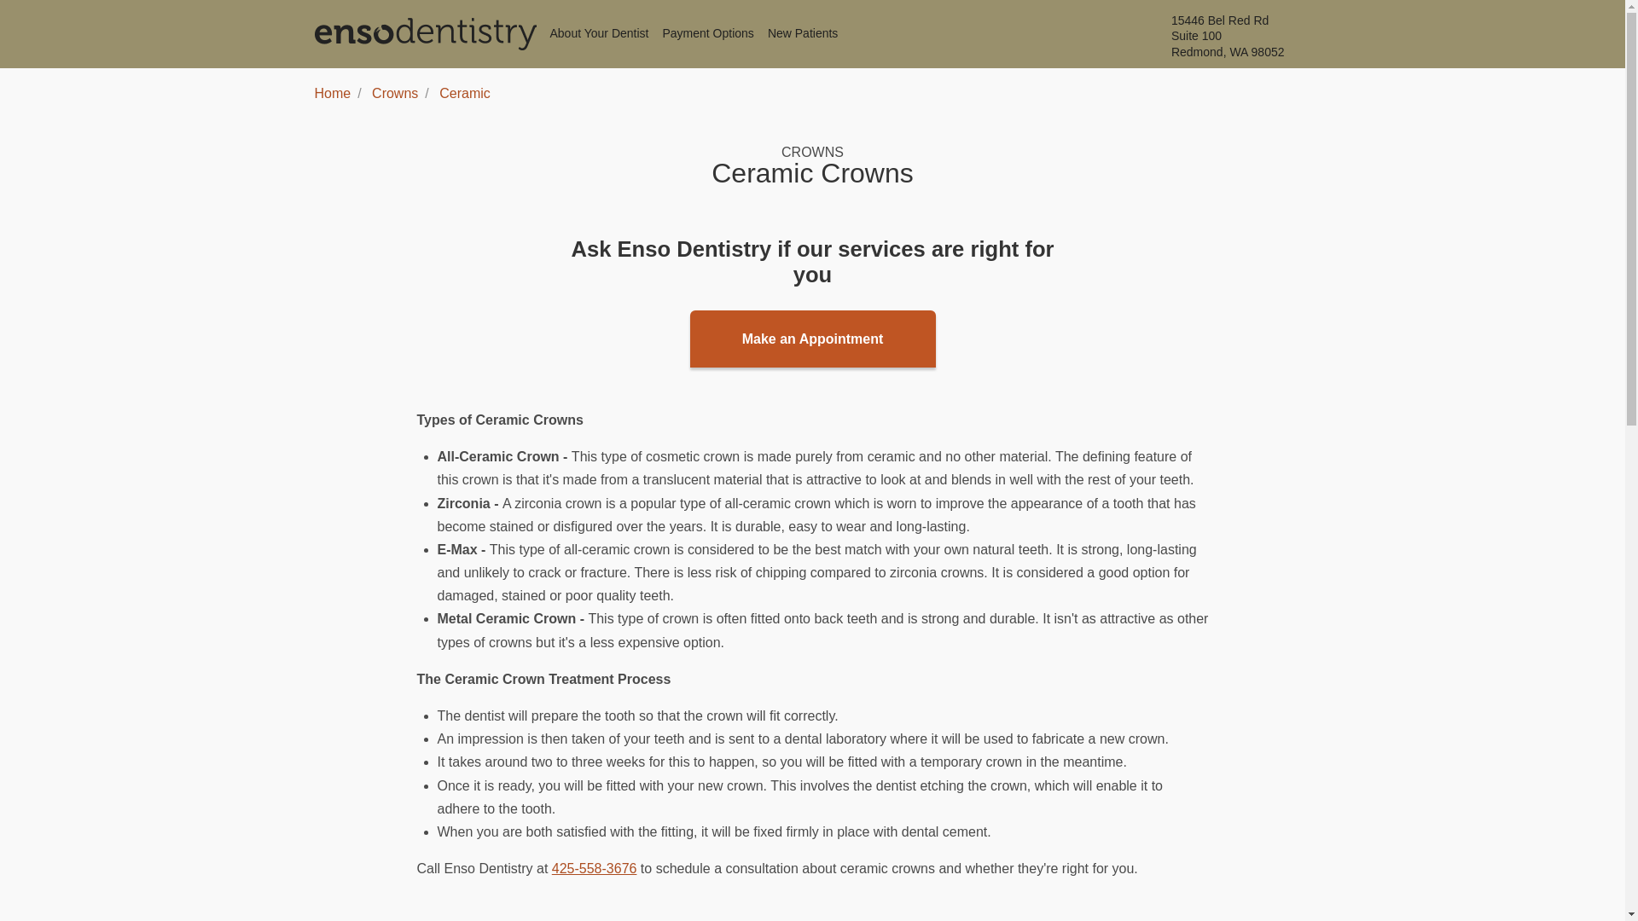 This screenshot has width=1638, height=921. Describe the element at coordinates (332, 94) in the screenshot. I see `New Patients` at that location.